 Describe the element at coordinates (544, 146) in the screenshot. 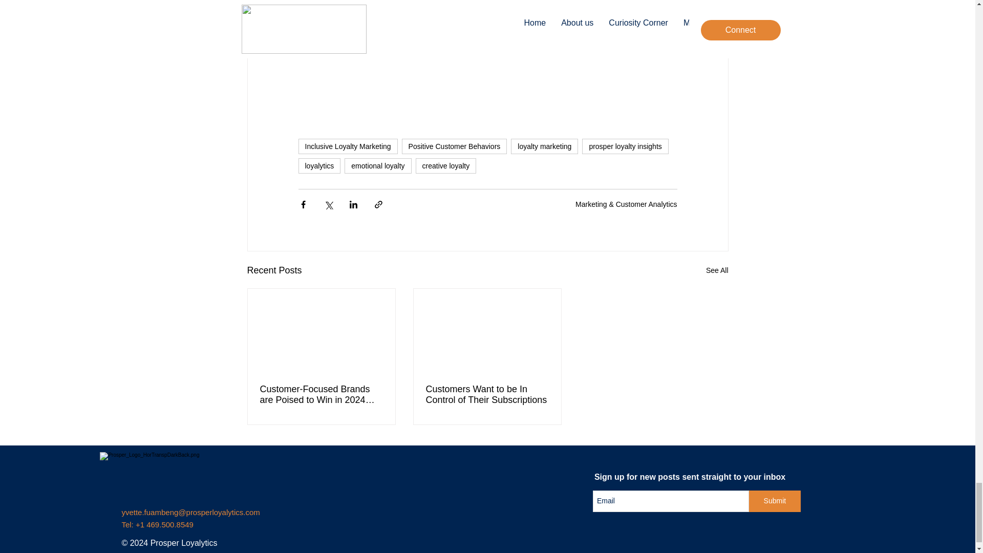

I see `loyalty marketing` at that location.